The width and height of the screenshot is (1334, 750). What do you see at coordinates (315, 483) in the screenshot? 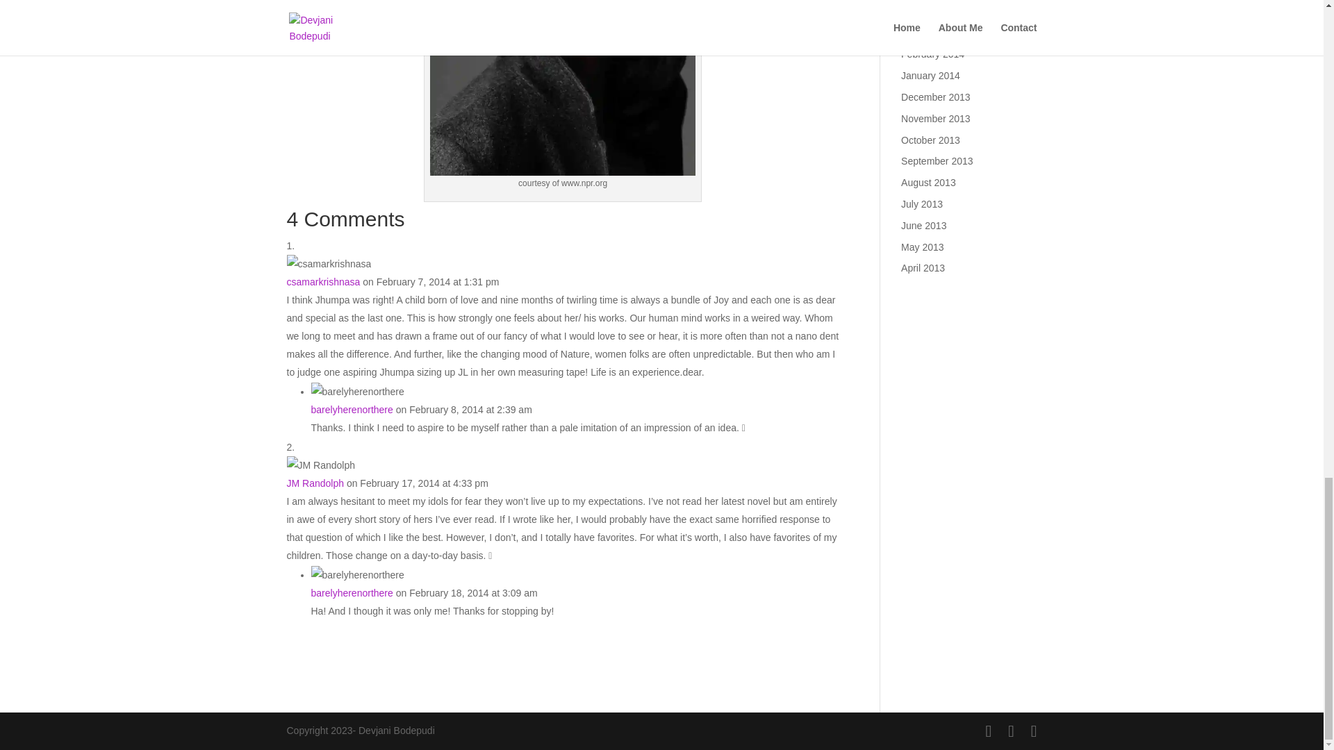
I see `JM Randolph` at bounding box center [315, 483].